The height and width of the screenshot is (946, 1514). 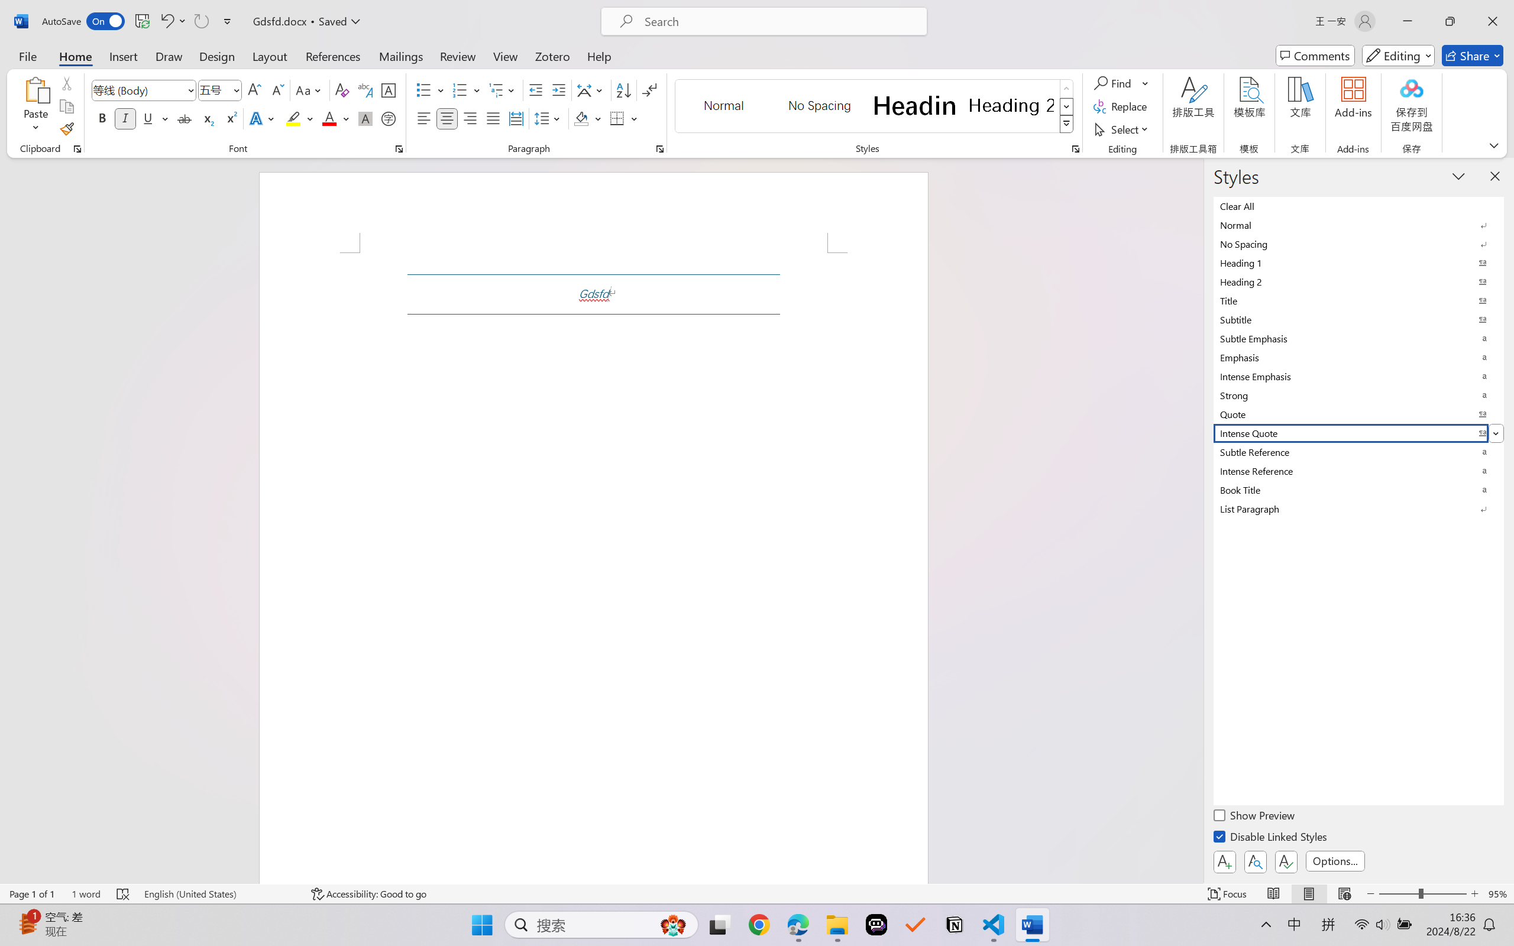 What do you see at coordinates (1123, 129) in the screenshot?
I see `Select` at bounding box center [1123, 129].